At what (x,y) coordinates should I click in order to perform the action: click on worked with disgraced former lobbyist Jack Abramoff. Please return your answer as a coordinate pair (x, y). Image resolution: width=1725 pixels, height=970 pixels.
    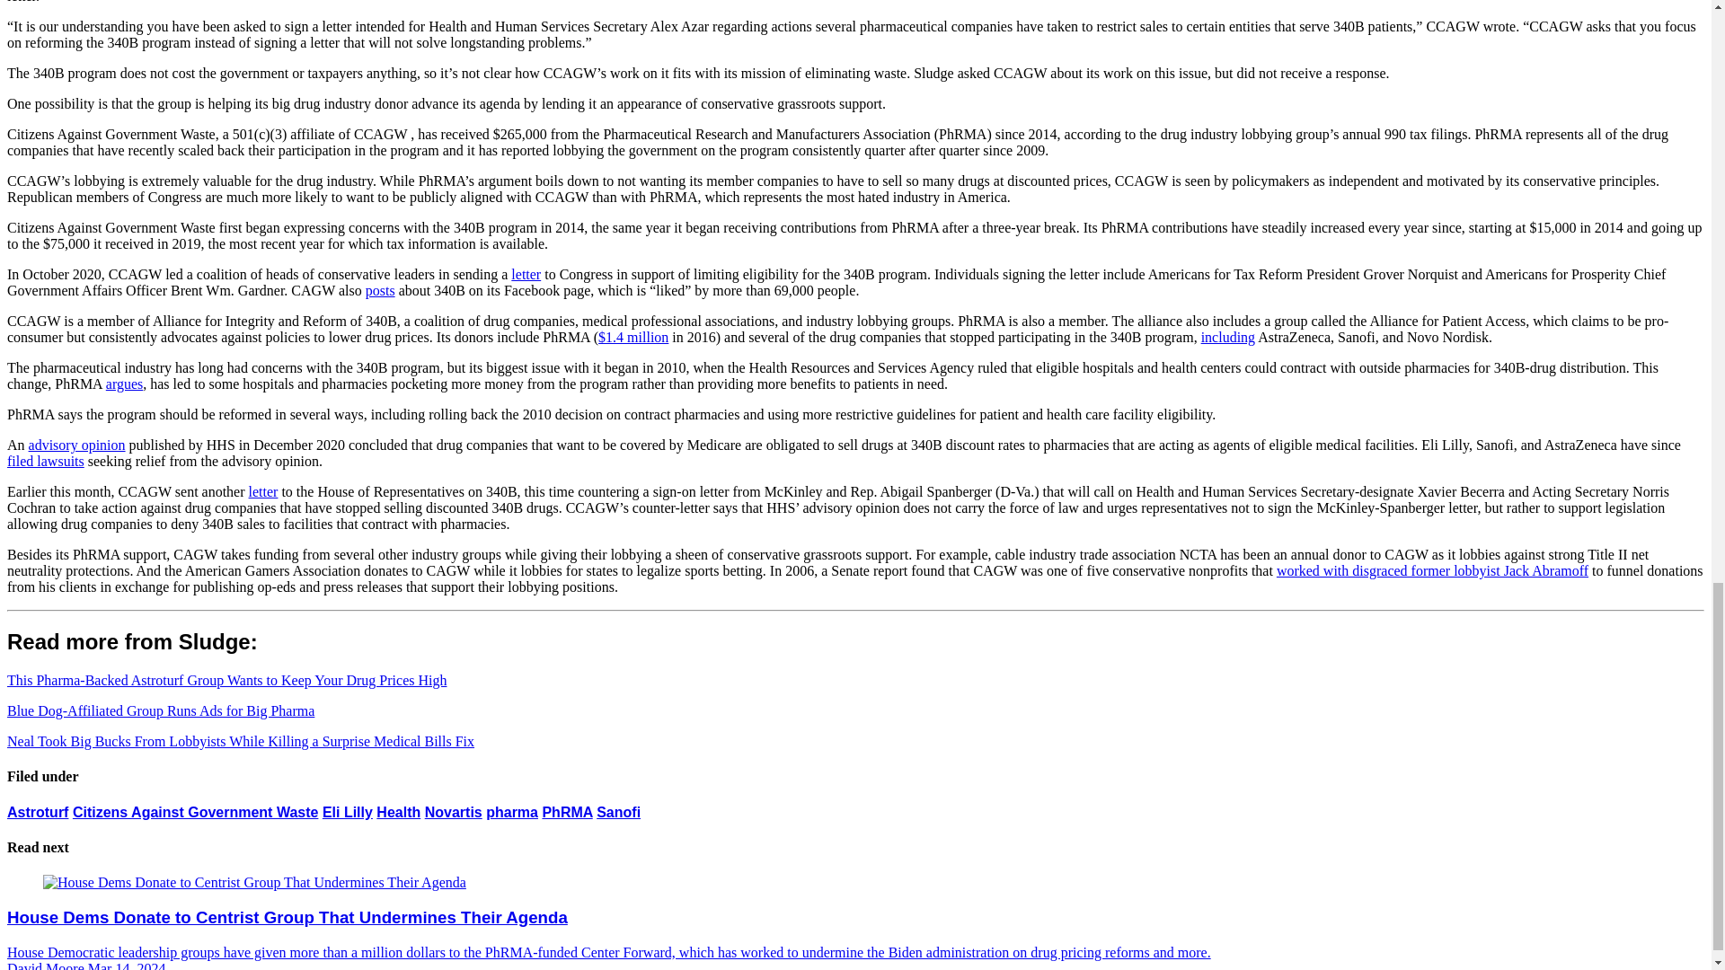
    Looking at the image, I should click on (1432, 570).